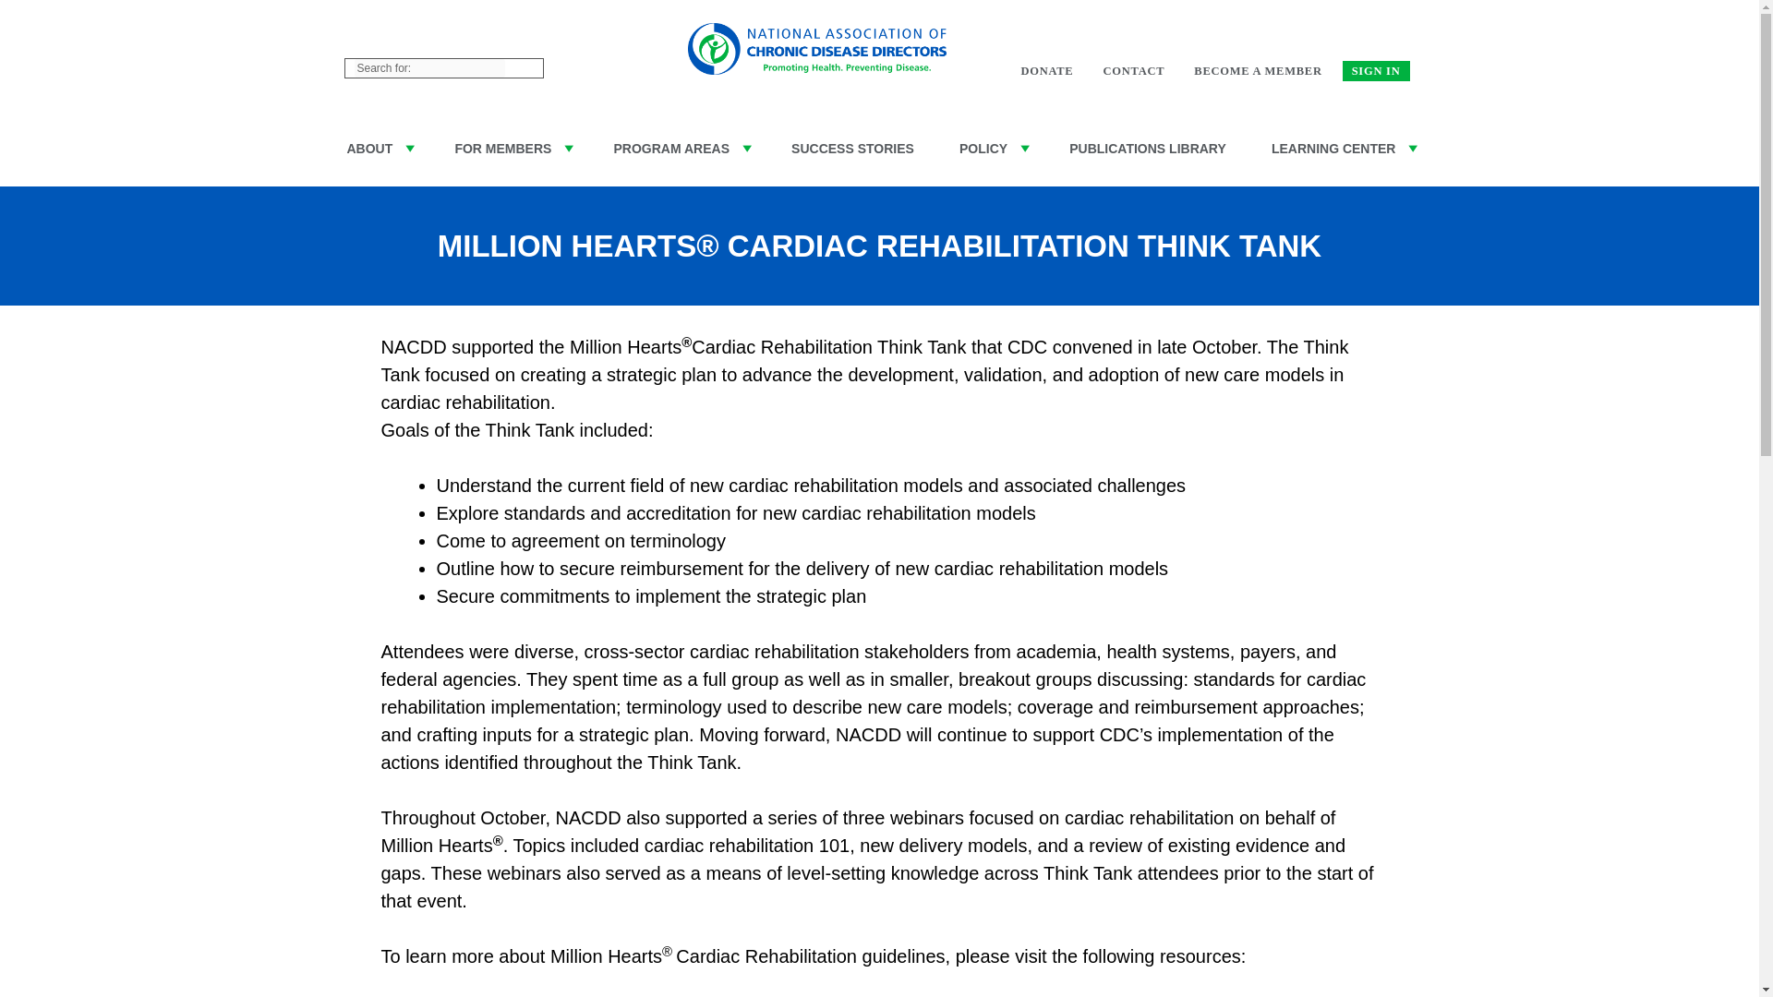 This screenshot has height=997, width=1773. What do you see at coordinates (1134, 70) in the screenshot?
I see `CONTACT` at bounding box center [1134, 70].